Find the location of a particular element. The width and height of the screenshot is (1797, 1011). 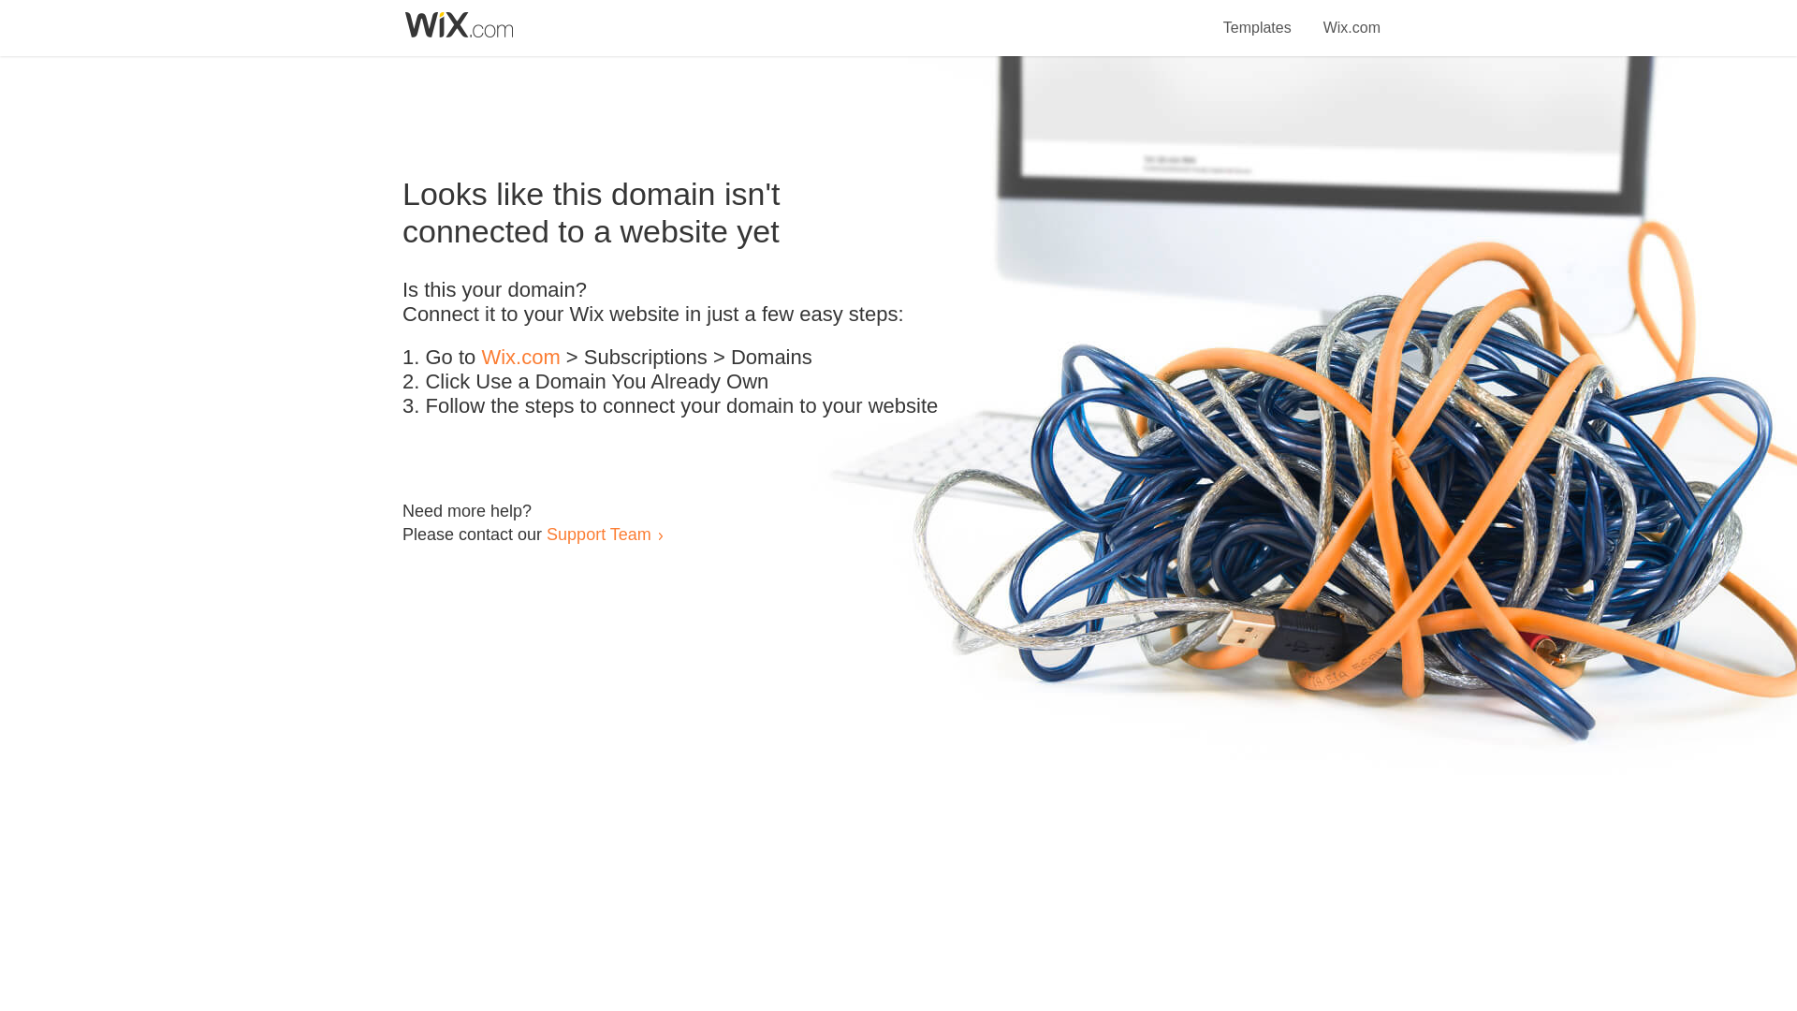

Wix.com is located at coordinates (1351, 17).